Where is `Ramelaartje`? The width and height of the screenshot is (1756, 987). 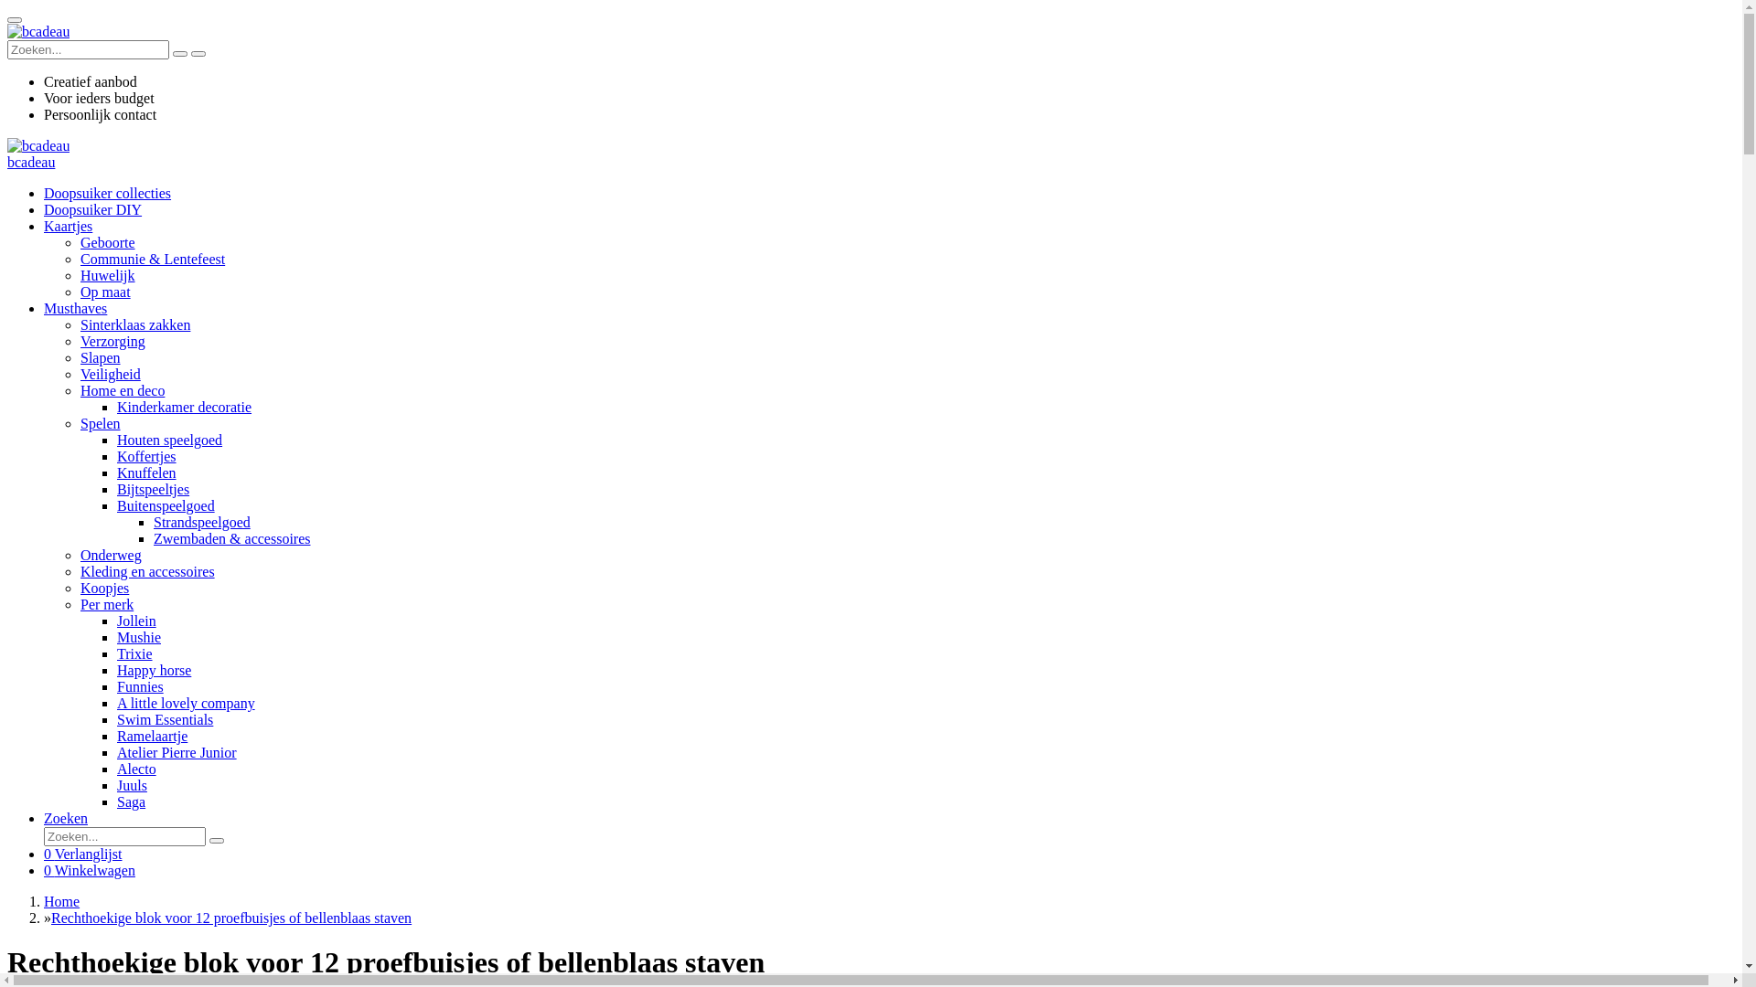 Ramelaartje is located at coordinates (152, 737).